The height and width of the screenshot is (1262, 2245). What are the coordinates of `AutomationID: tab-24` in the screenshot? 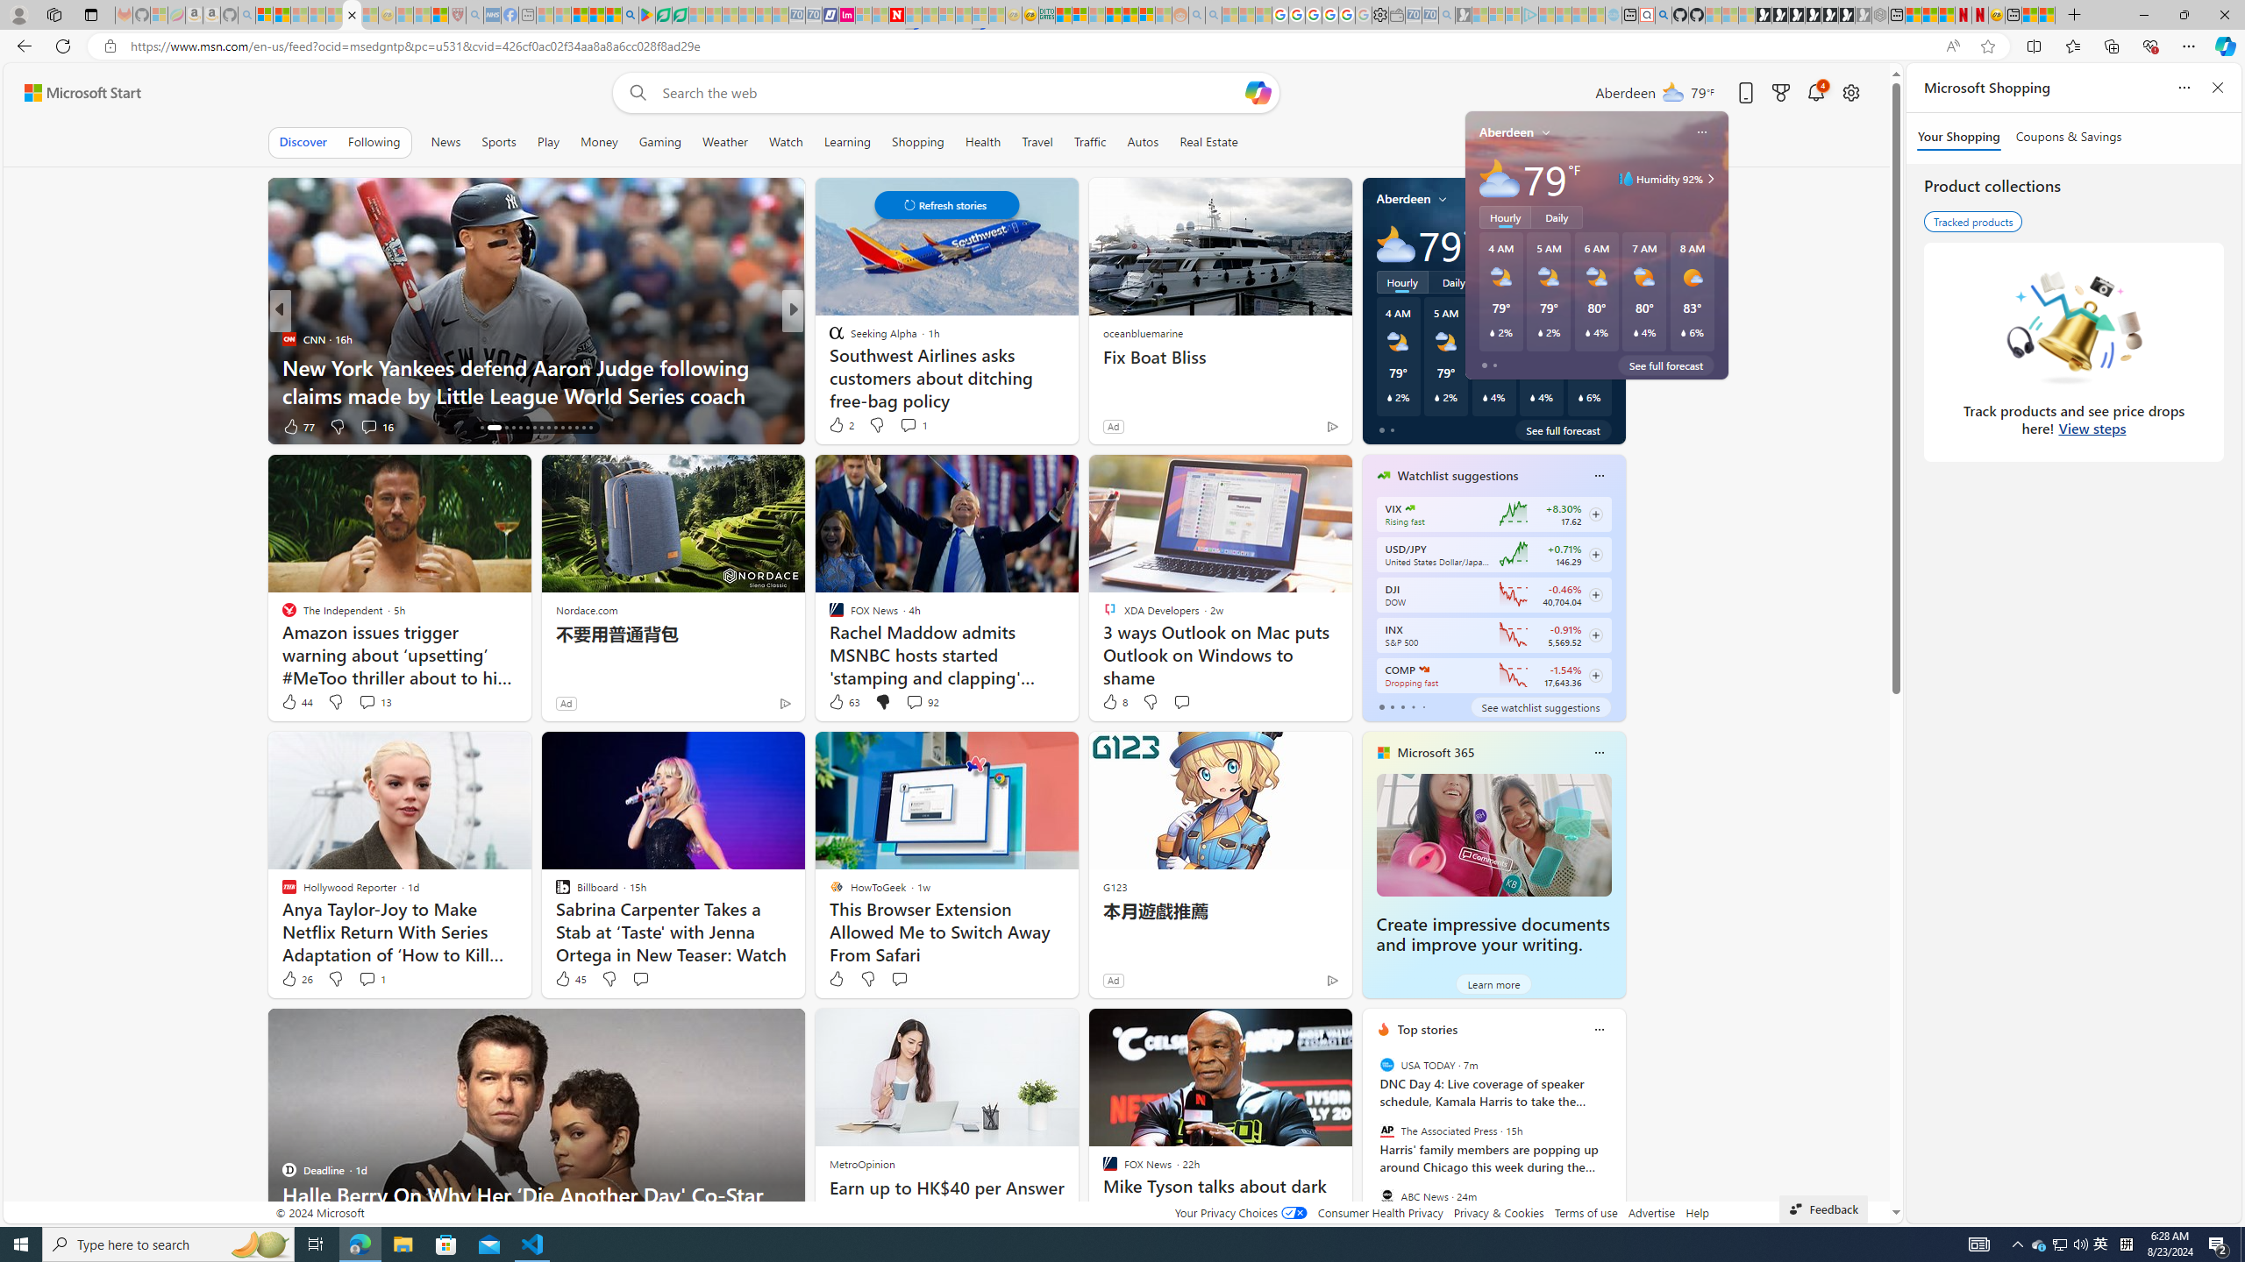 It's located at (549, 428).